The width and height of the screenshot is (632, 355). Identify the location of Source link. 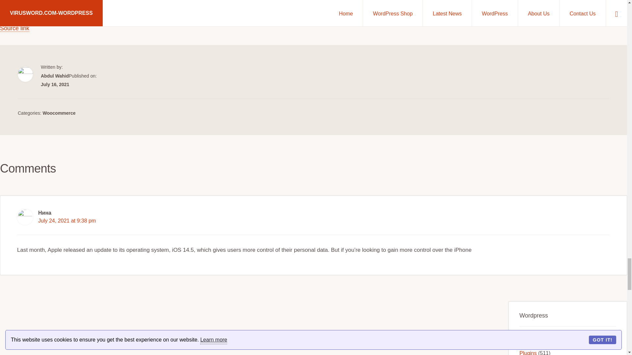
(14, 28).